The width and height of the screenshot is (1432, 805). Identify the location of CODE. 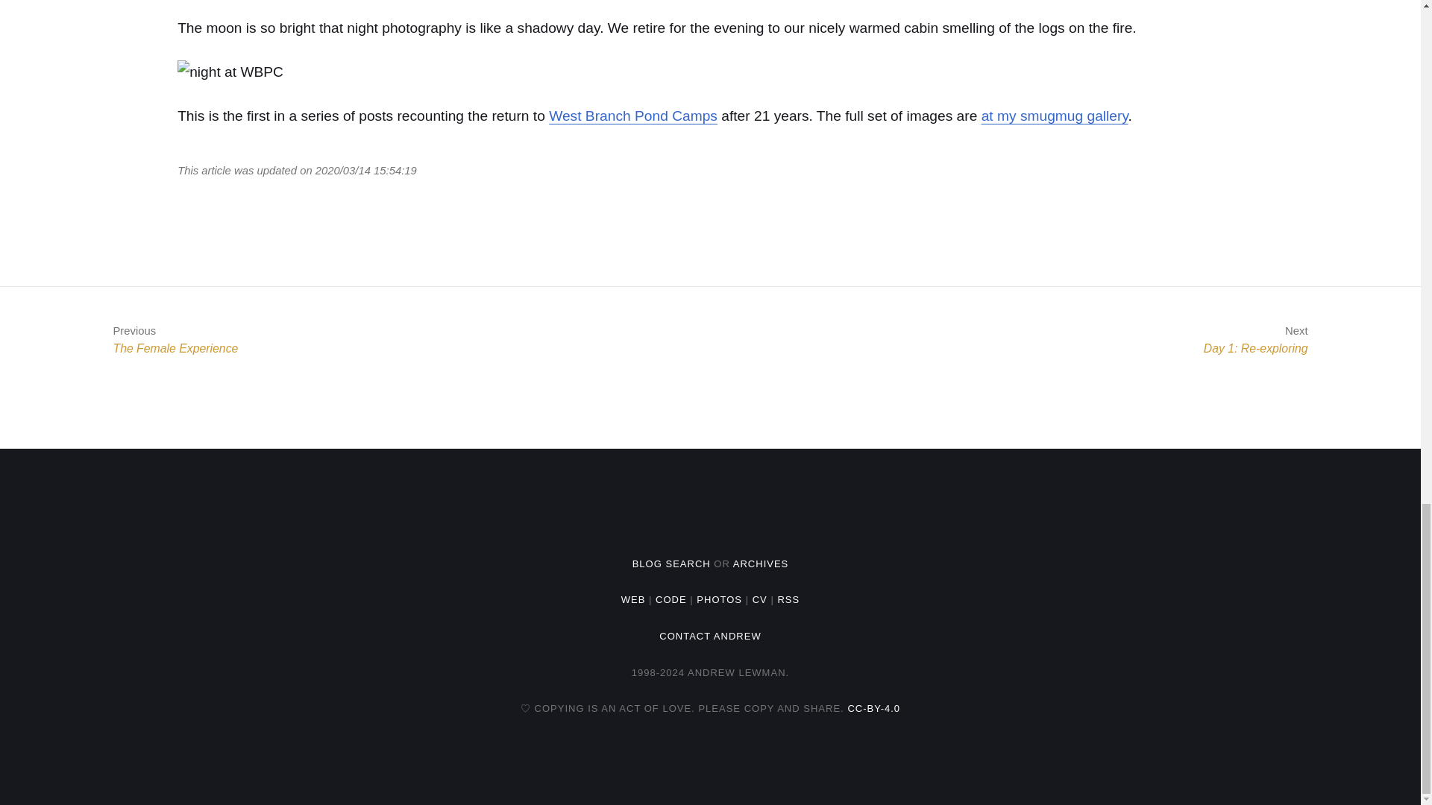
(671, 599).